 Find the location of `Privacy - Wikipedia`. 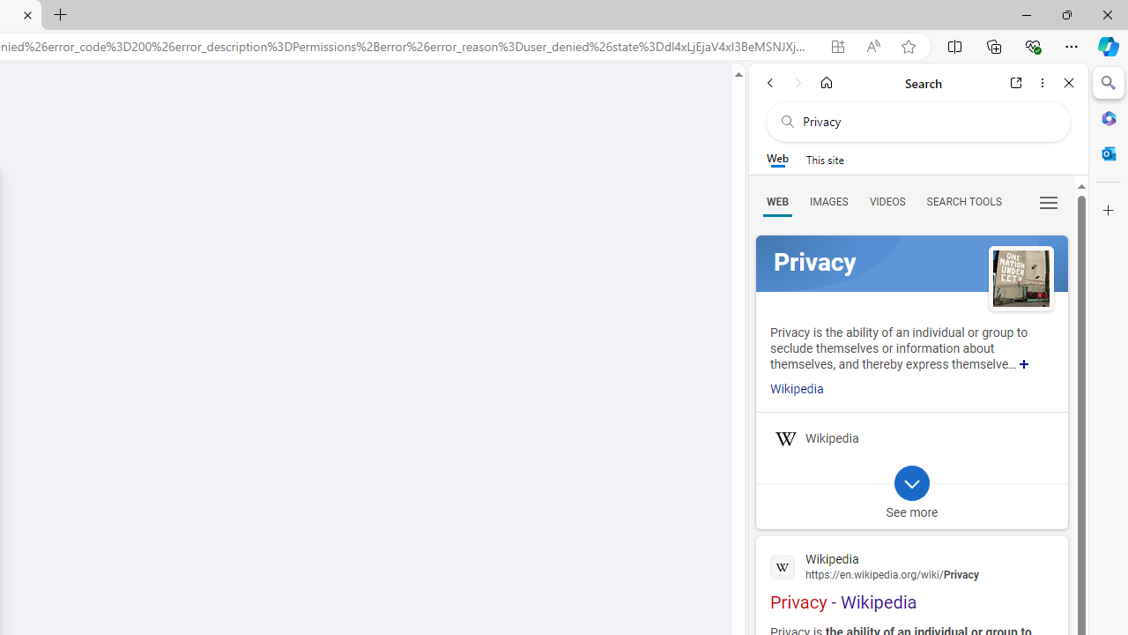

Privacy - Wikipedia is located at coordinates (911, 579).